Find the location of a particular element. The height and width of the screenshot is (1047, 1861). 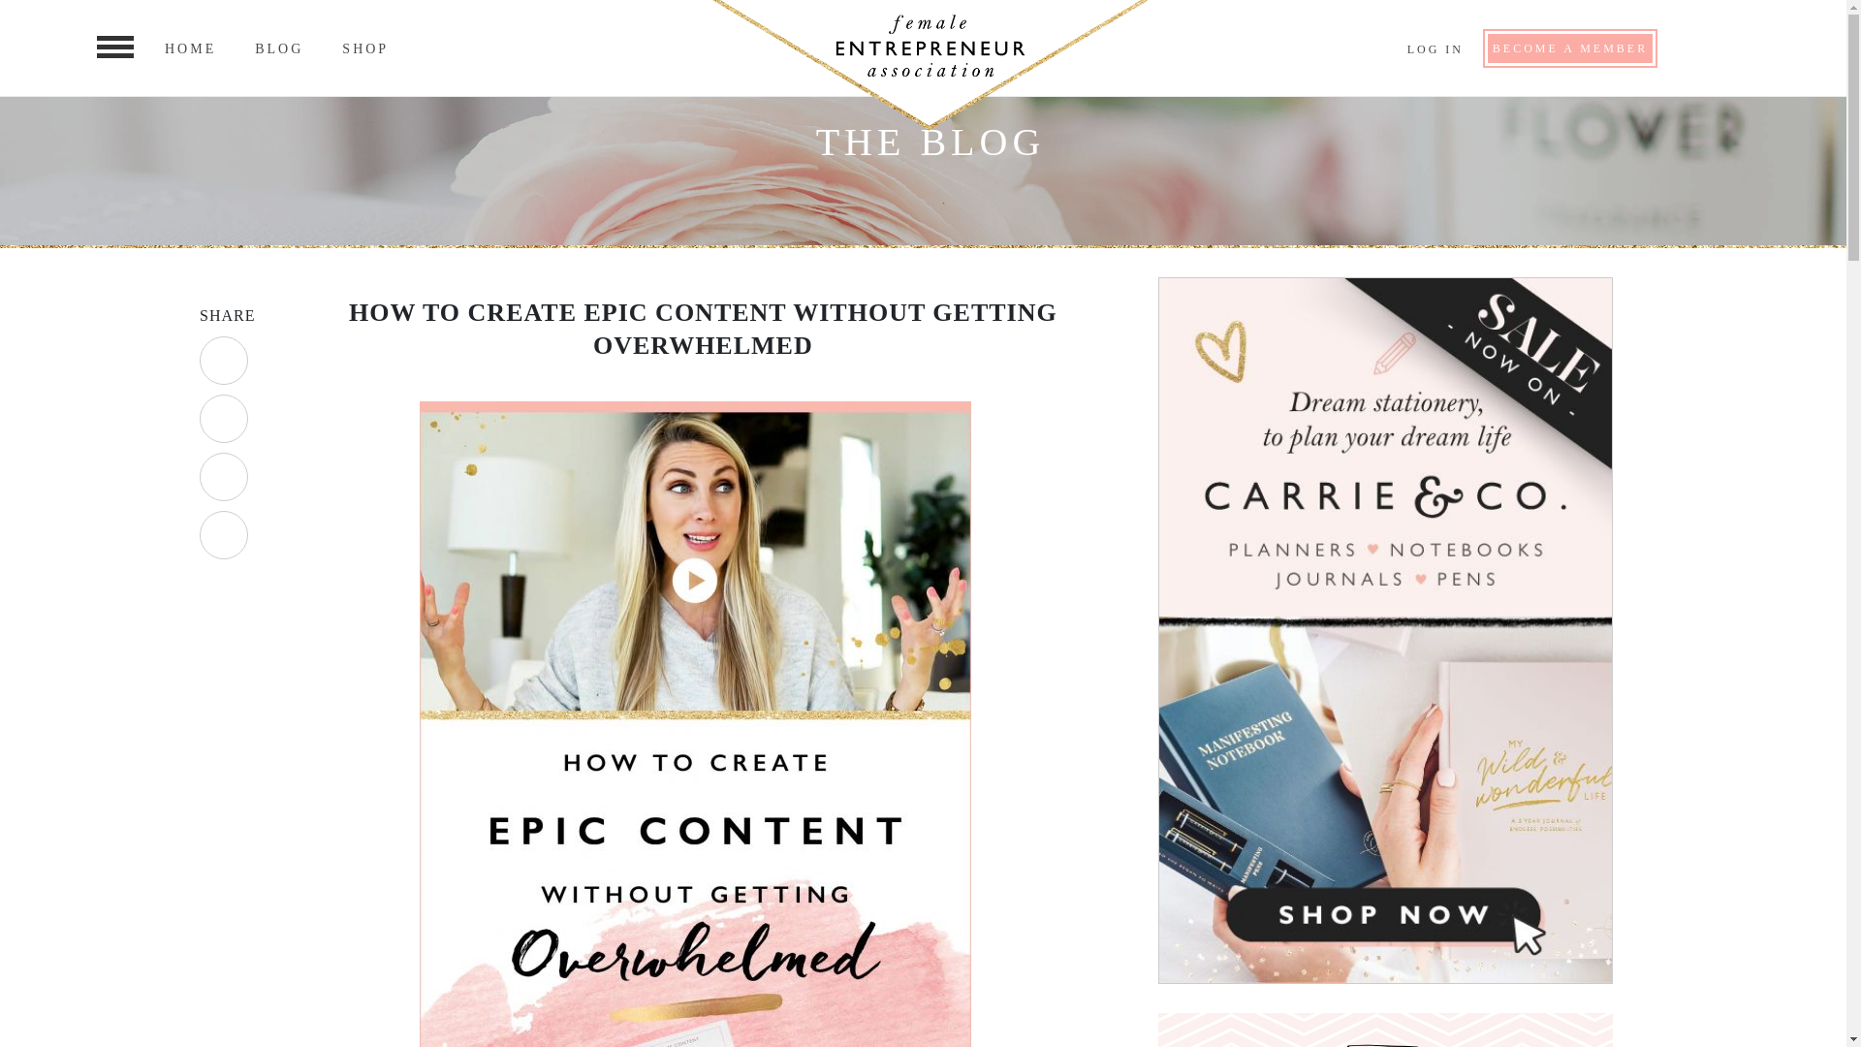

BLOG is located at coordinates (279, 48).